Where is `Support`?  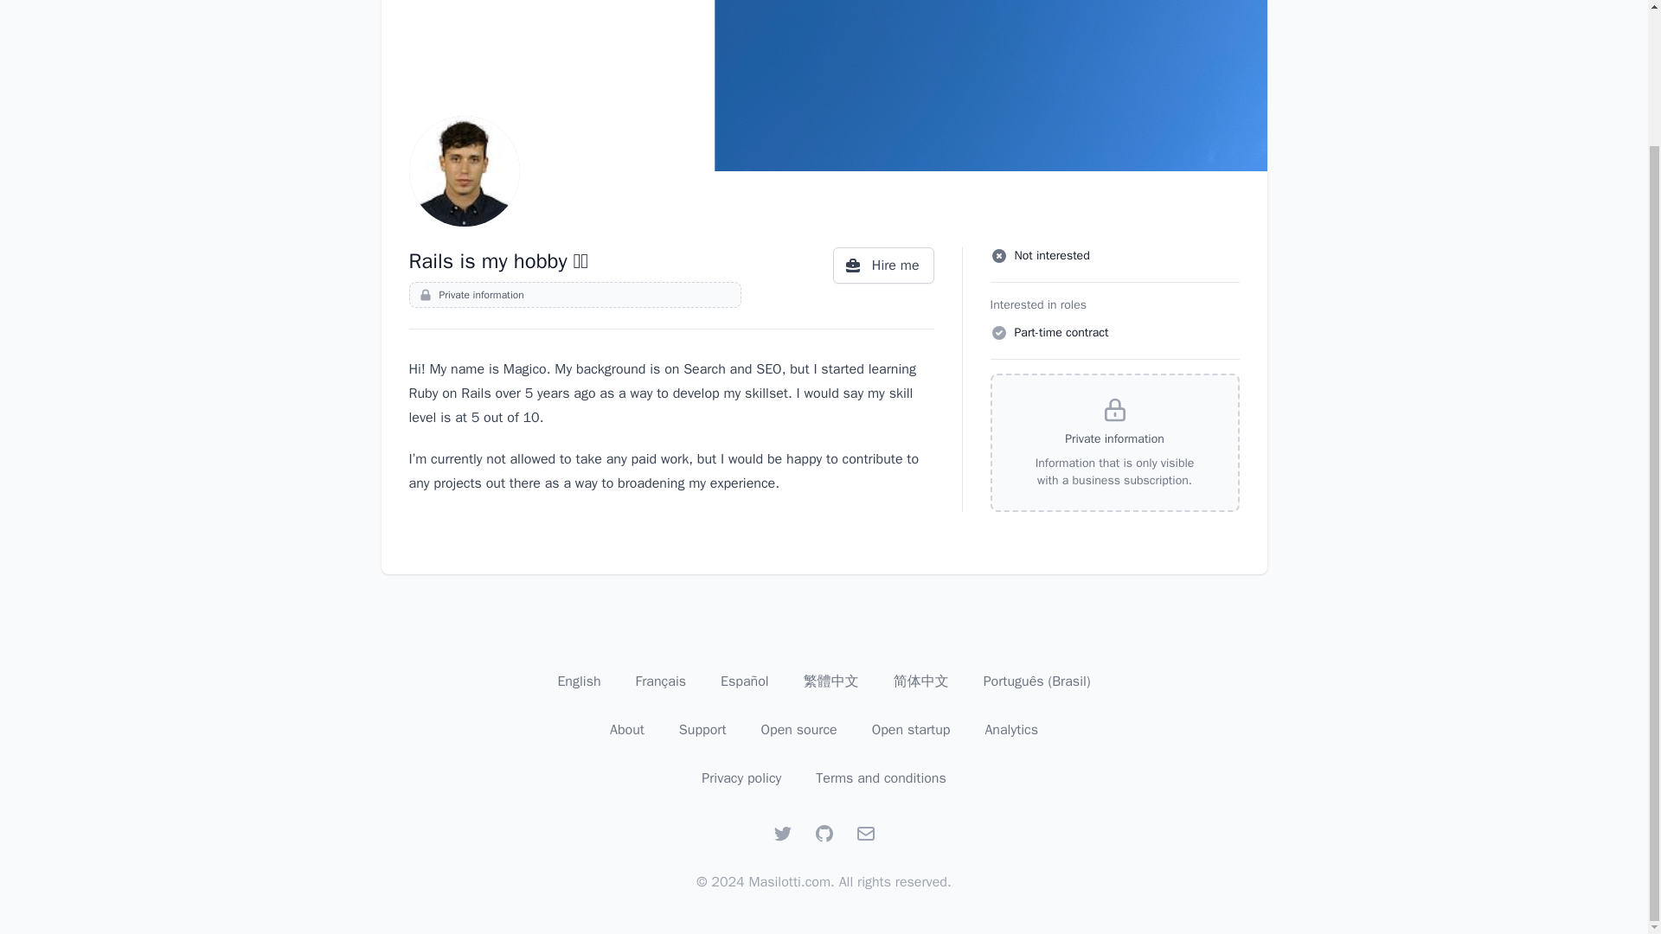
Support is located at coordinates (702, 730).